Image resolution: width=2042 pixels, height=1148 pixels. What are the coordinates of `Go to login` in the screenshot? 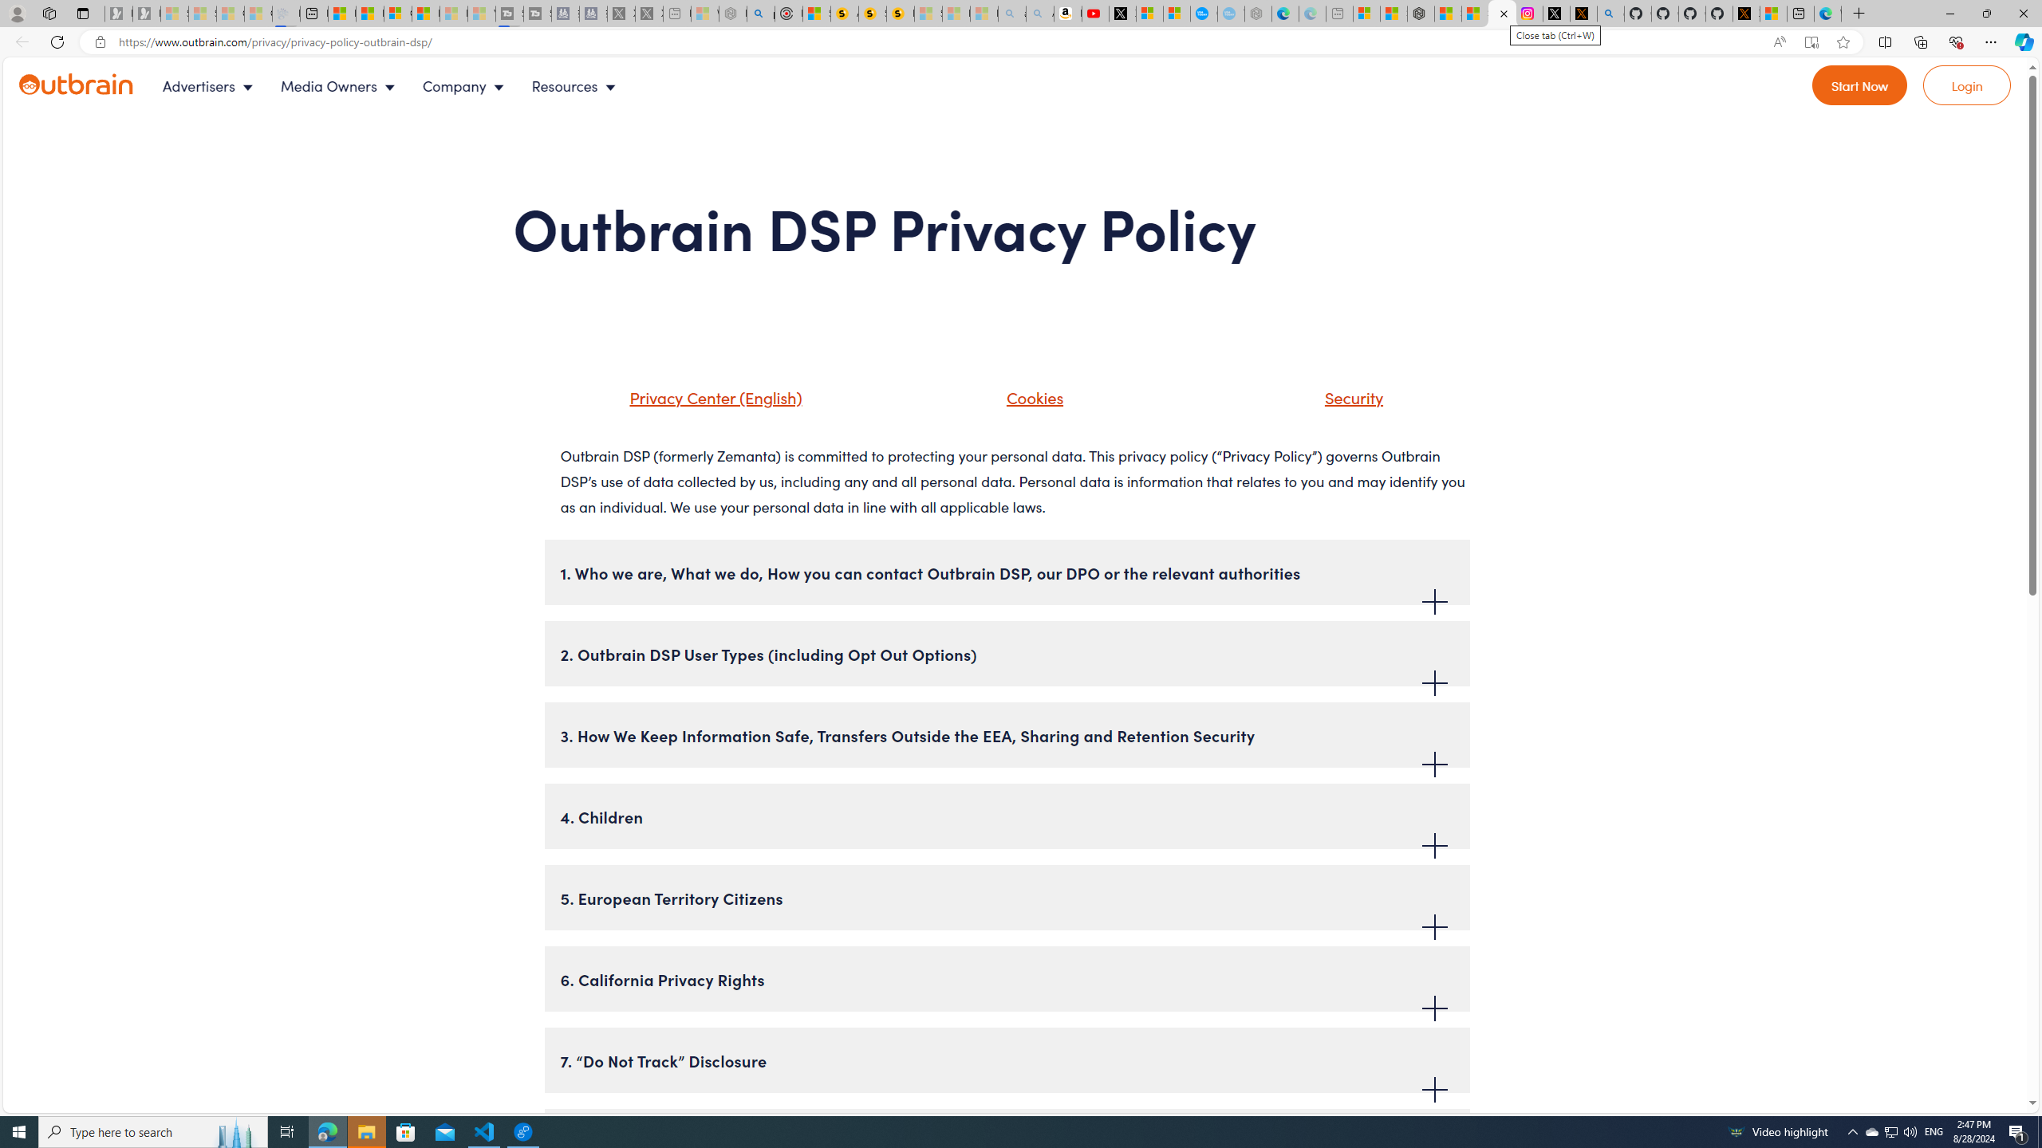 It's located at (1967, 85).